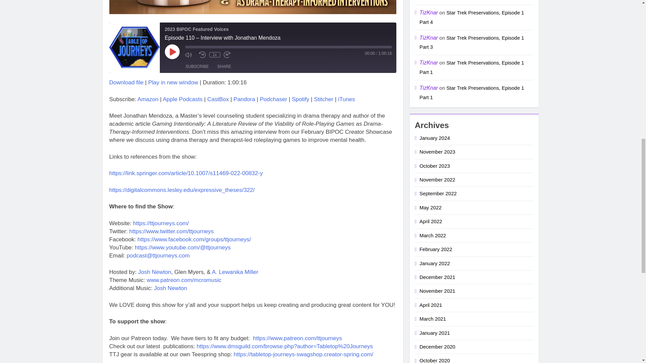  Describe the element at coordinates (224, 67) in the screenshot. I see `Share` at that location.